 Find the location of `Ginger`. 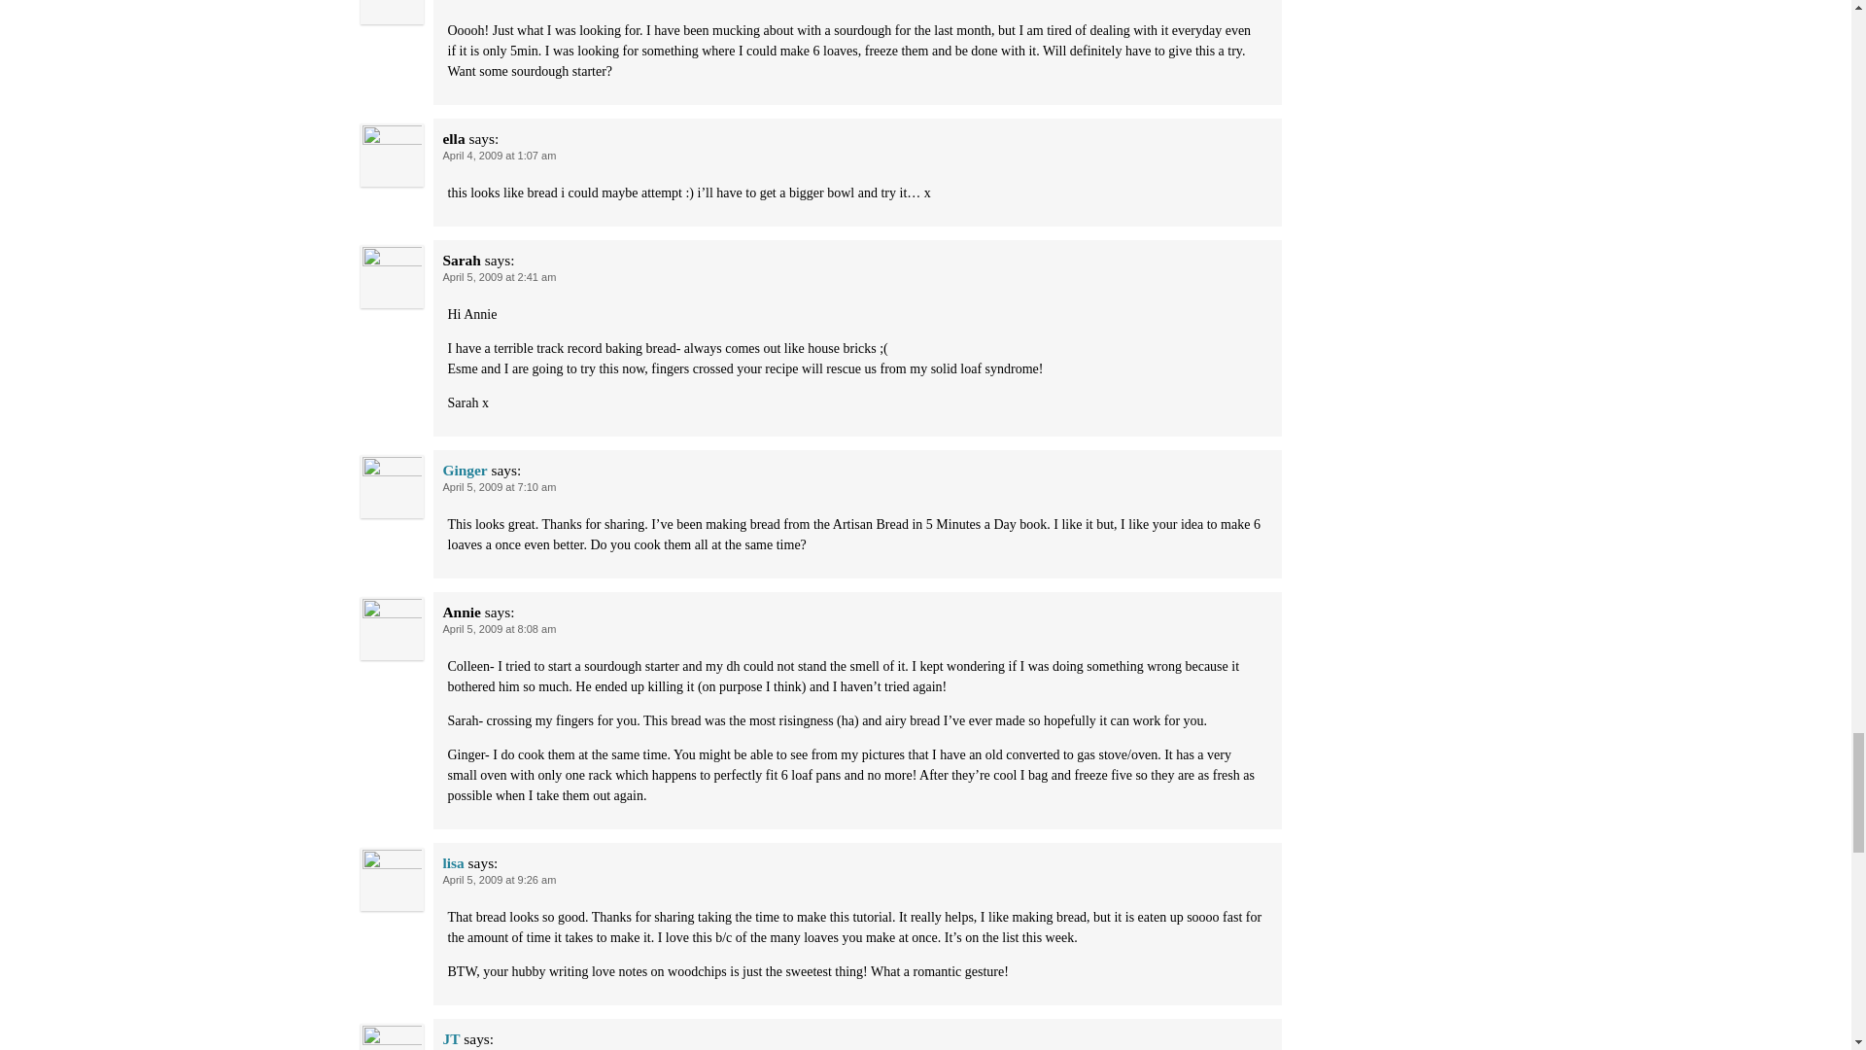

Ginger is located at coordinates (465, 471).